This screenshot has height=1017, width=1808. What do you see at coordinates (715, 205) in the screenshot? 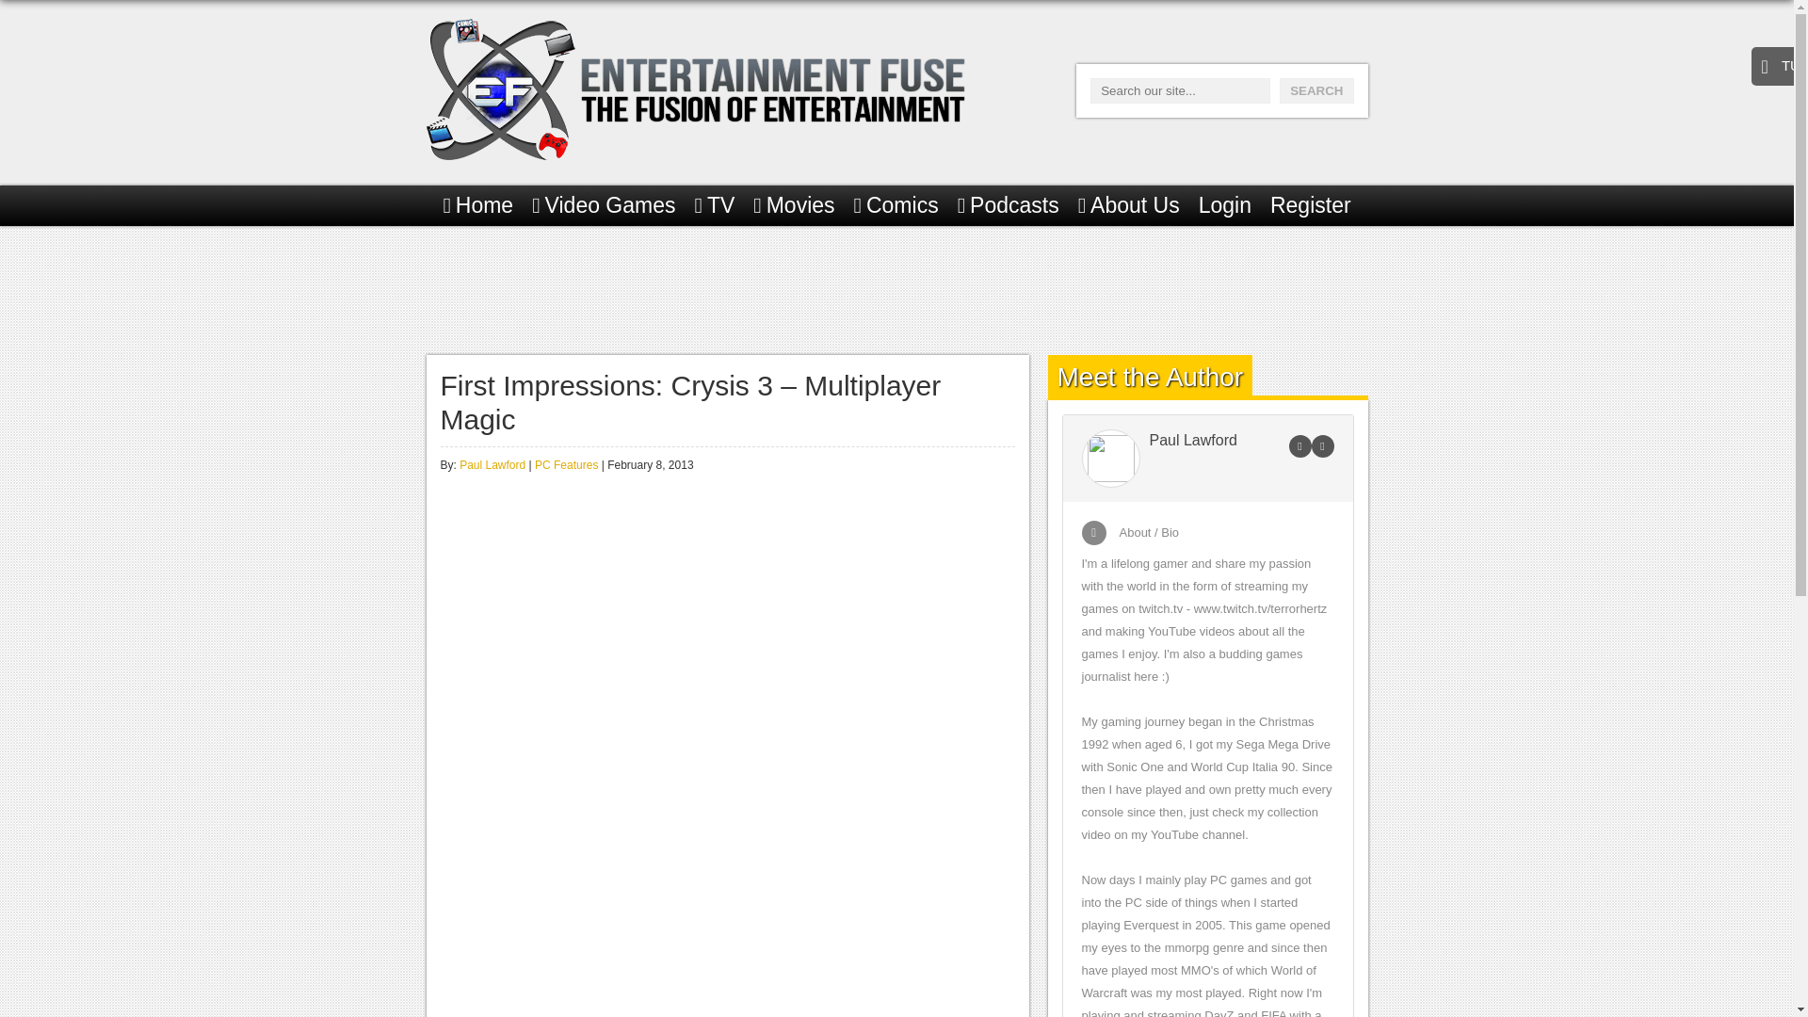
I see `TV` at bounding box center [715, 205].